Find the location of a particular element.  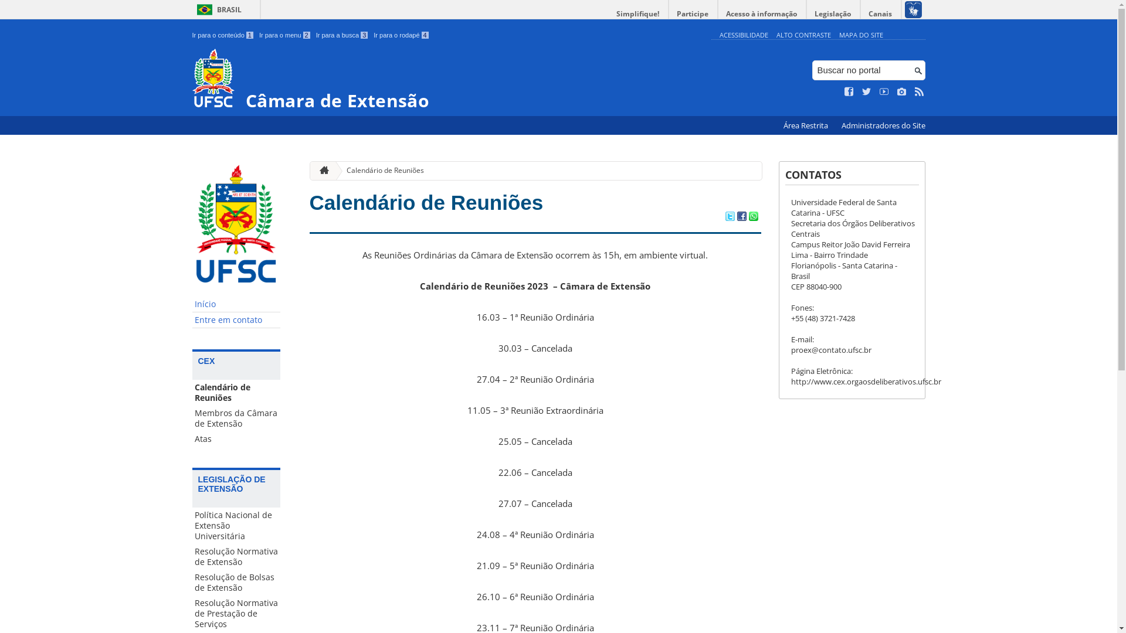

Compartilhar no Twitter is located at coordinates (730, 217).